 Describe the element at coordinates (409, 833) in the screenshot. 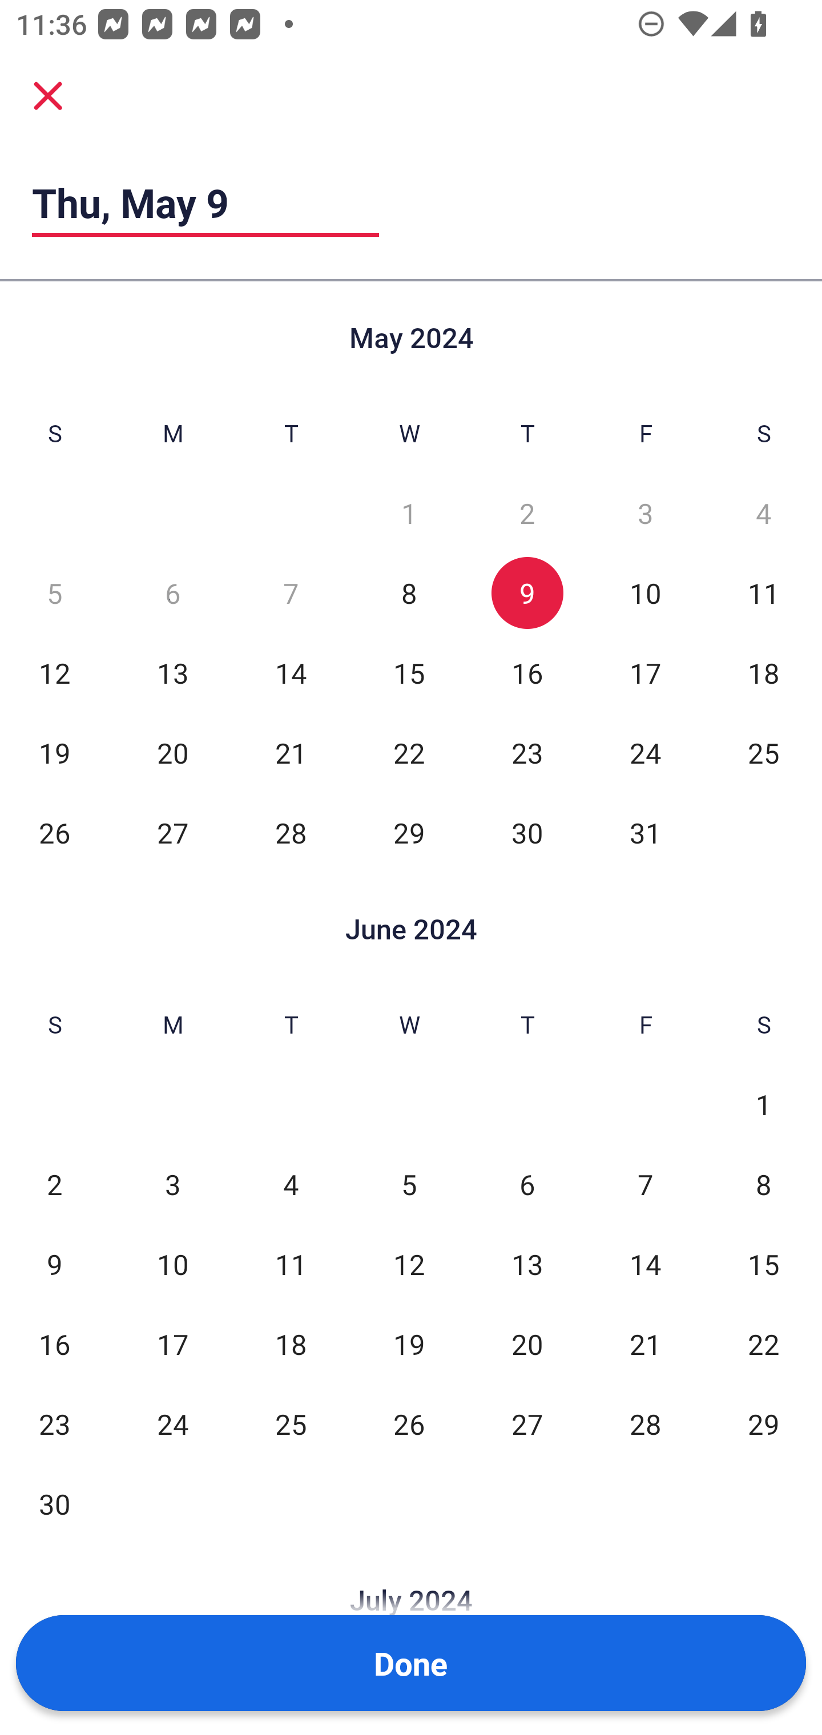

I see `29 Wed, May 29, Not Selected` at that location.